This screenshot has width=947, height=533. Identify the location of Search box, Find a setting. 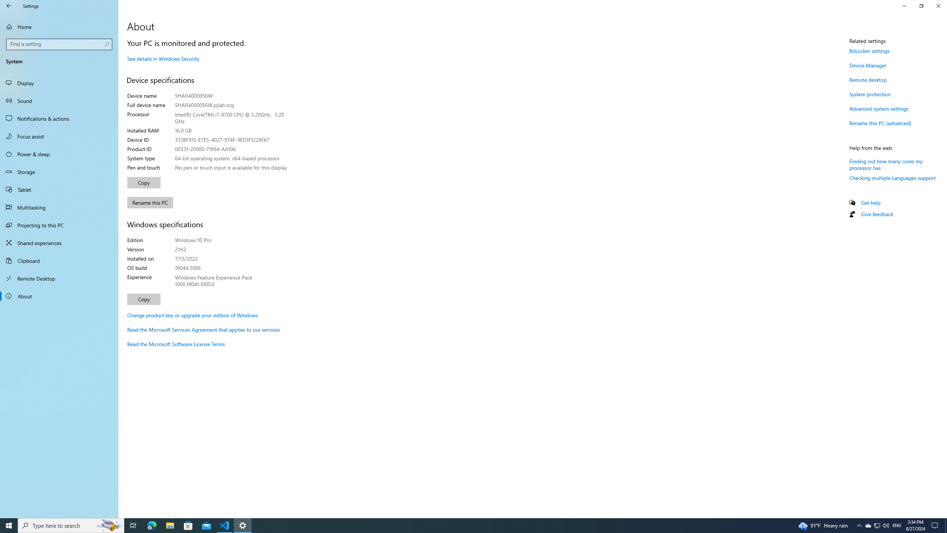
(60, 44).